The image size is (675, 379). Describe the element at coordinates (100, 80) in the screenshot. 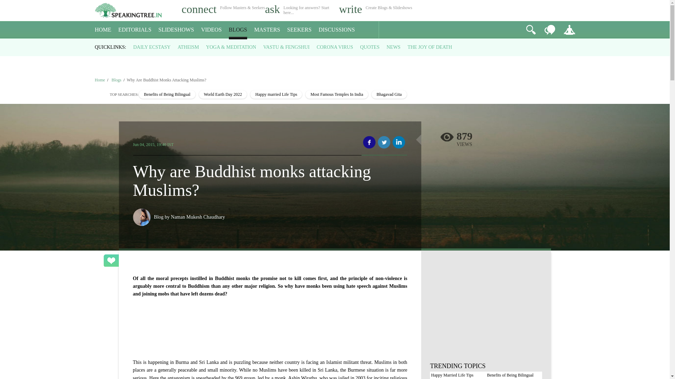

I see `Speaking Tree` at that location.